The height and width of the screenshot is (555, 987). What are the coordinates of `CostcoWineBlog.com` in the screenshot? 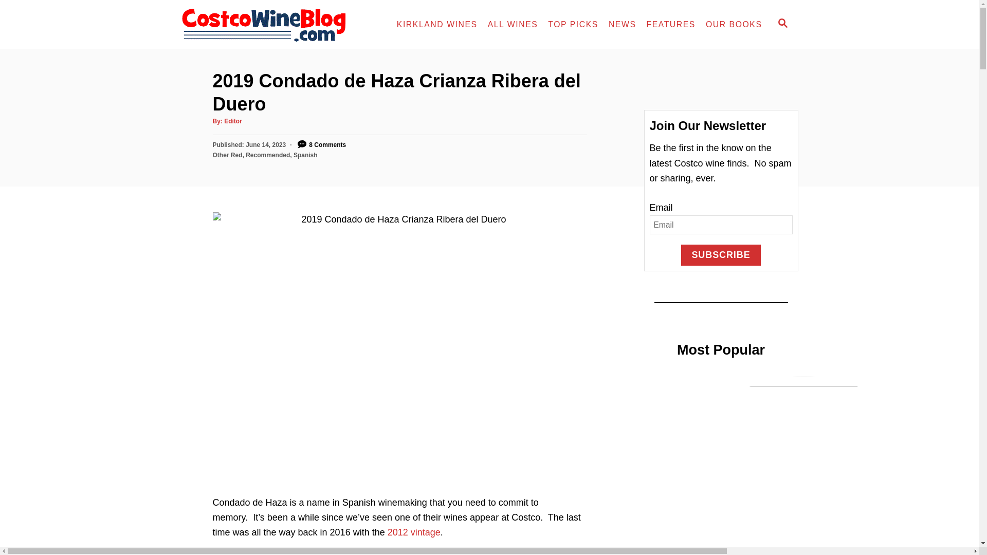 It's located at (271, 25).